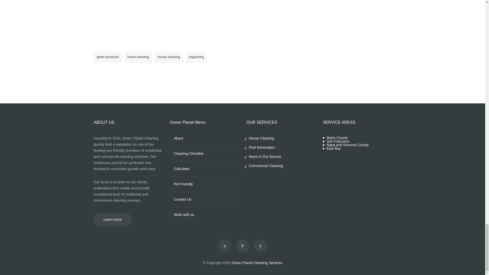 Image resolution: width=489 pixels, height=275 pixels. Describe the element at coordinates (196, 57) in the screenshot. I see `View all posts filed under organizing` at that location.